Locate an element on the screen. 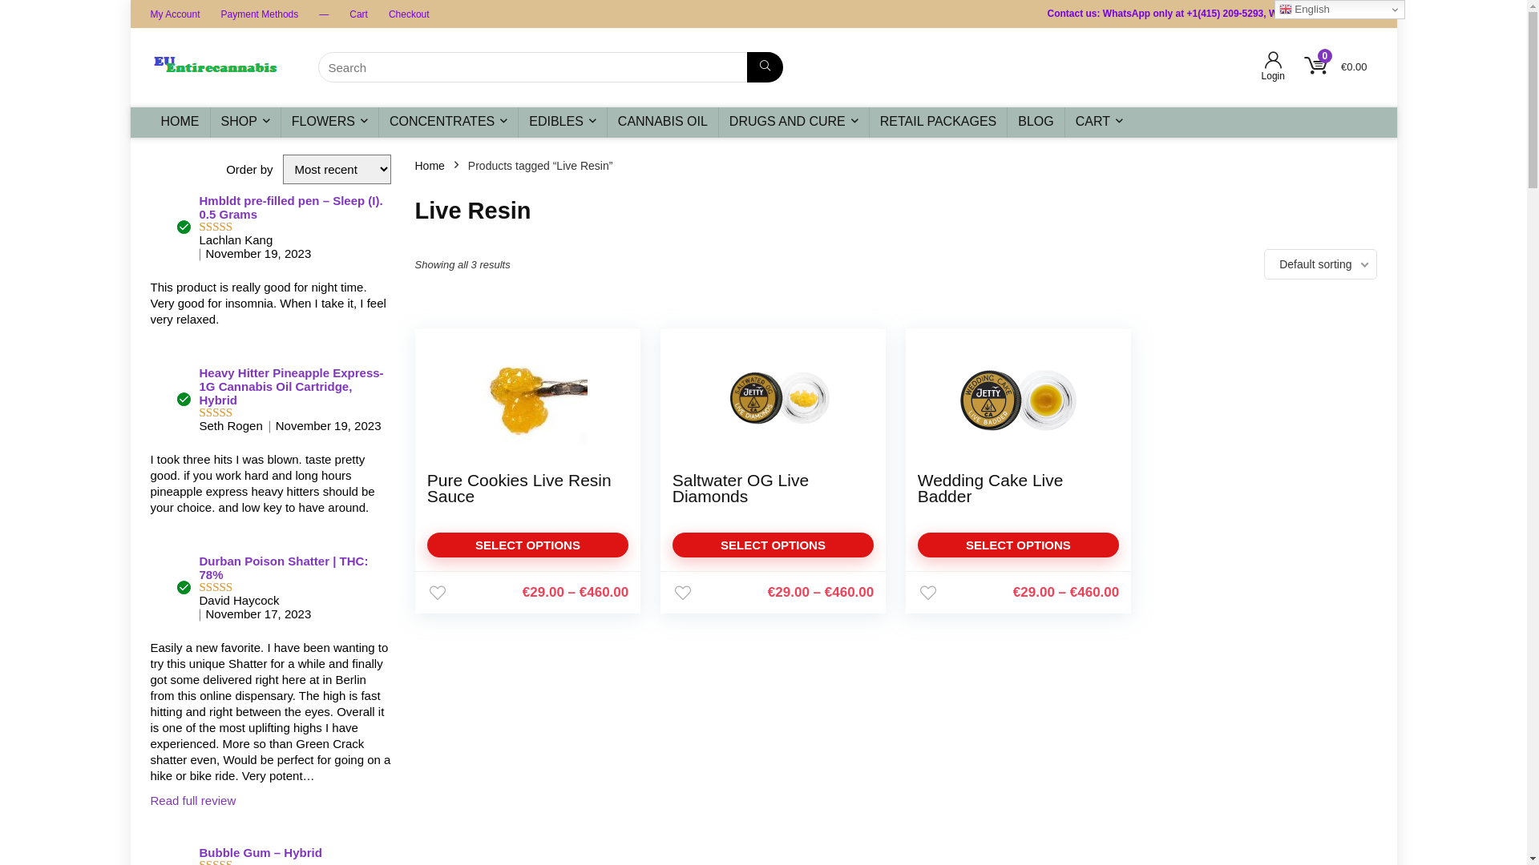  Read full review is located at coordinates (194, 801).